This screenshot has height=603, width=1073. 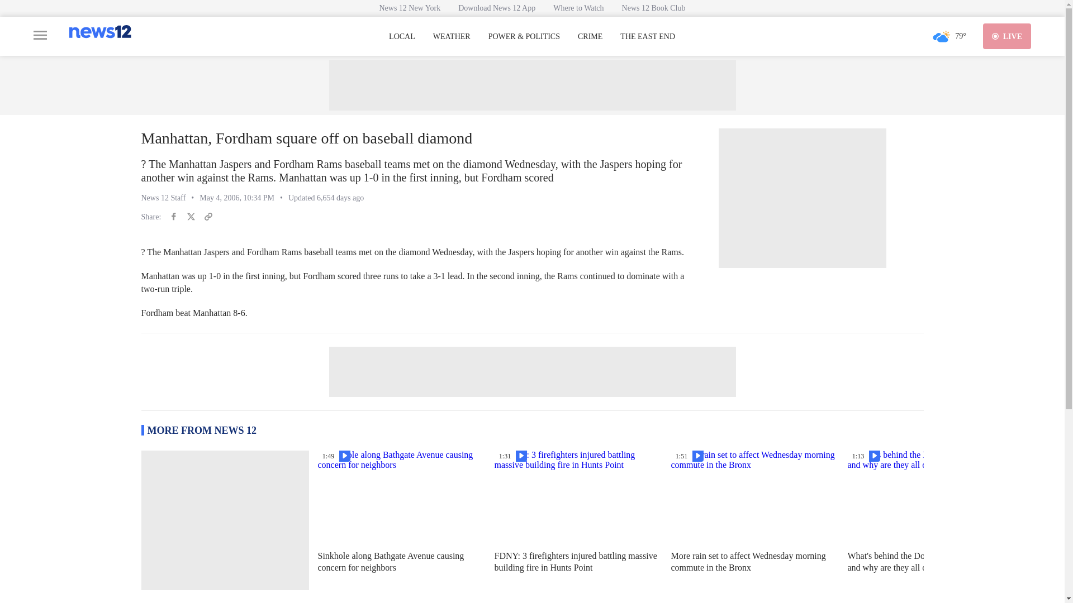 What do you see at coordinates (941, 36) in the screenshot?
I see `Mostly Cloudy` at bounding box center [941, 36].